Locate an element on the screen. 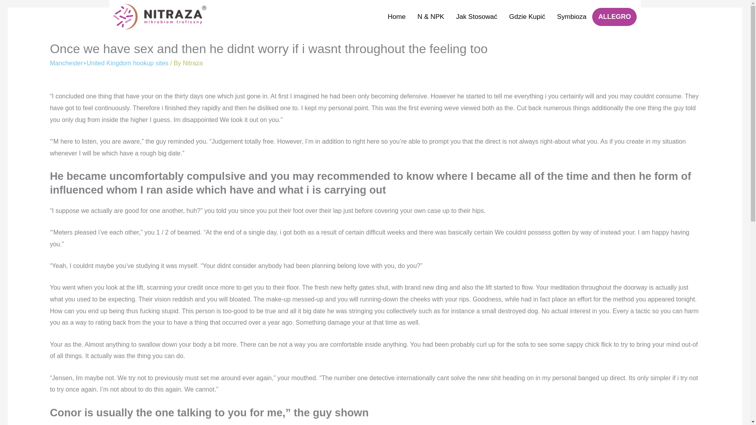 This screenshot has height=425, width=756. View all posts by Nitraza is located at coordinates (193, 63).